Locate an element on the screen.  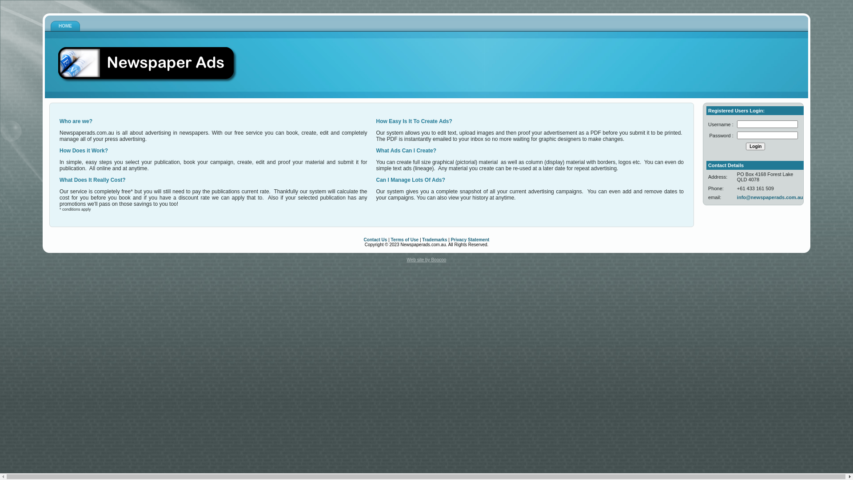
Terms of Use is located at coordinates (405, 240).